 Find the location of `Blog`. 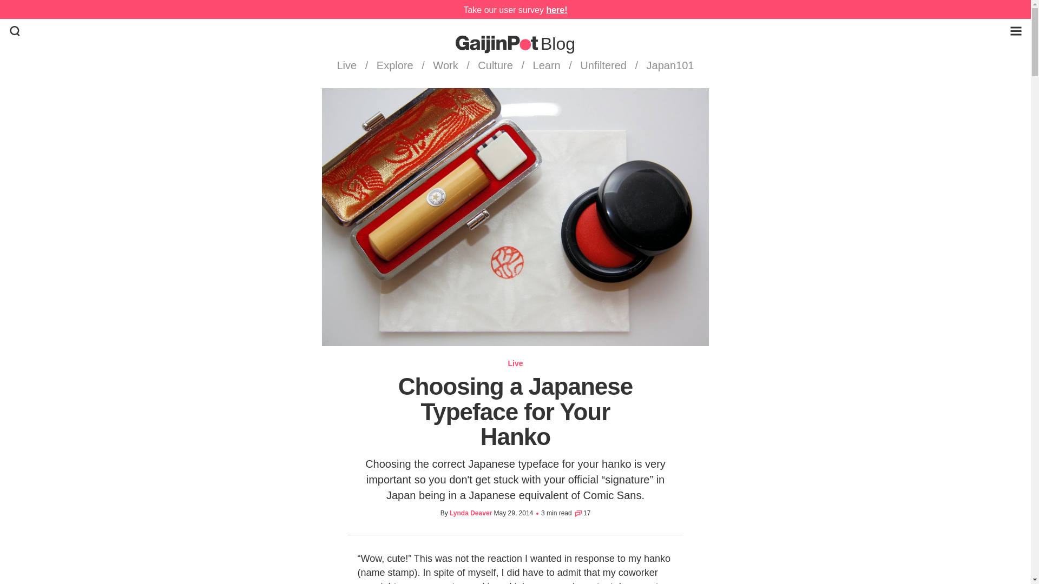

Blog is located at coordinates (557, 43).